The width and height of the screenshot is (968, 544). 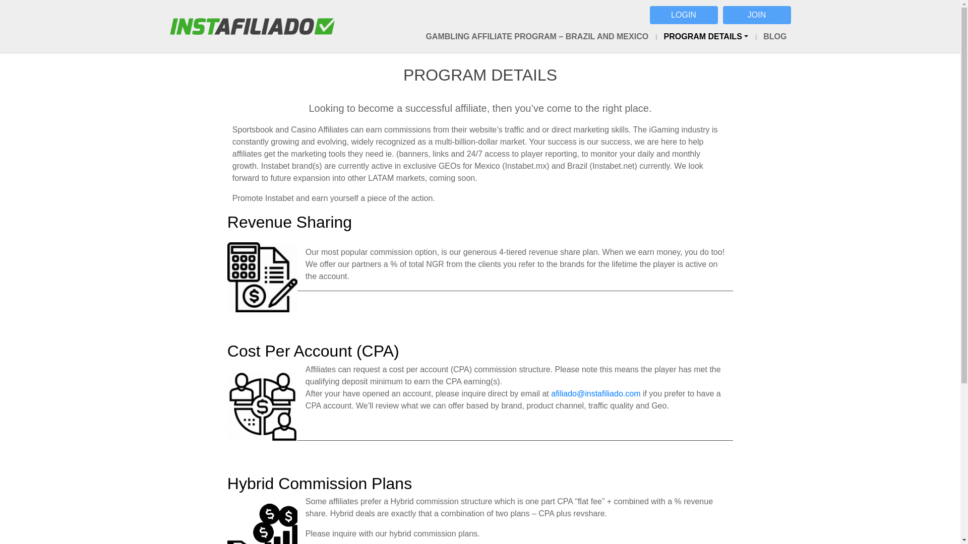 What do you see at coordinates (757, 15) in the screenshot?
I see `JOIN` at bounding box center [757, 15].